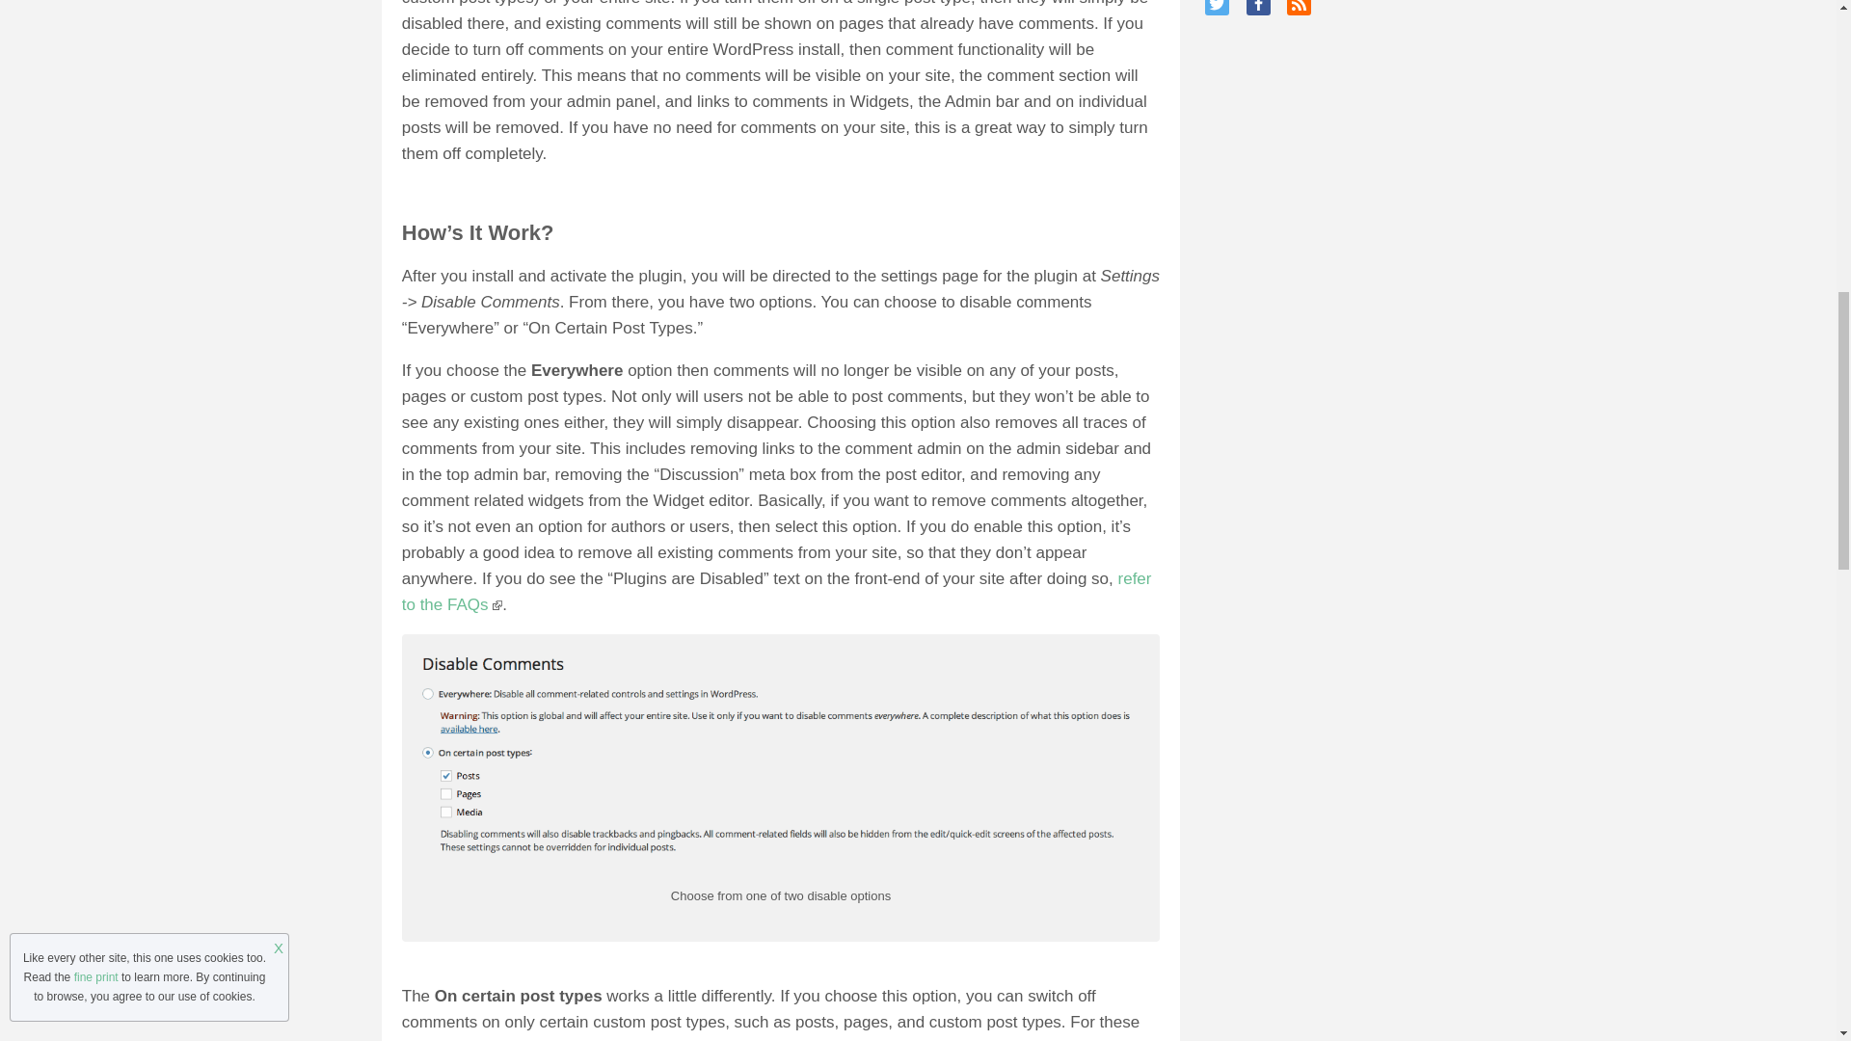 The height and width of the screenshot is (1041, 1851). I want to click on refer to the FAQs, so click(776, 592).